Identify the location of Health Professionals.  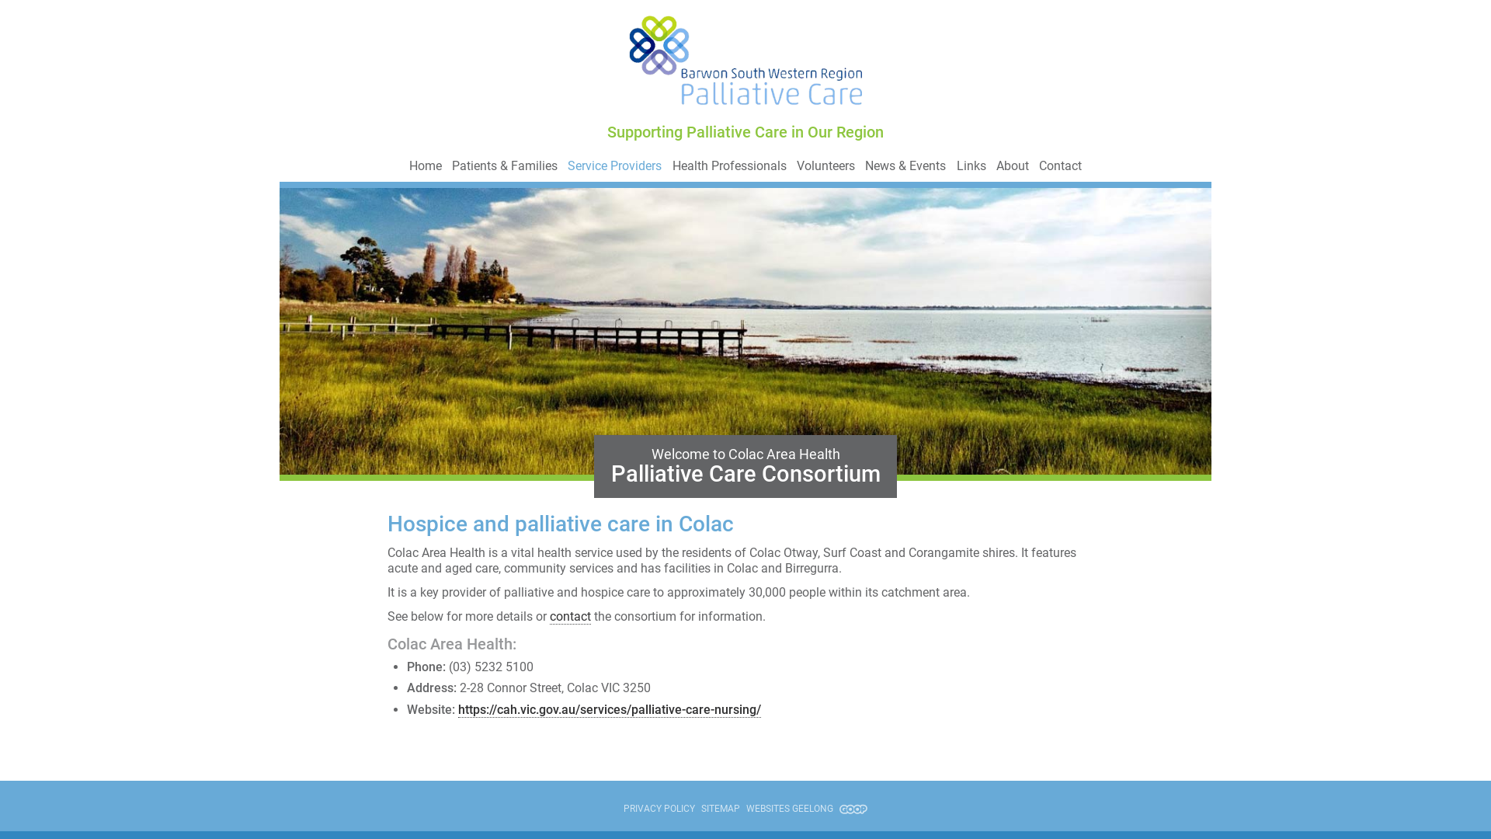
(730, 166).